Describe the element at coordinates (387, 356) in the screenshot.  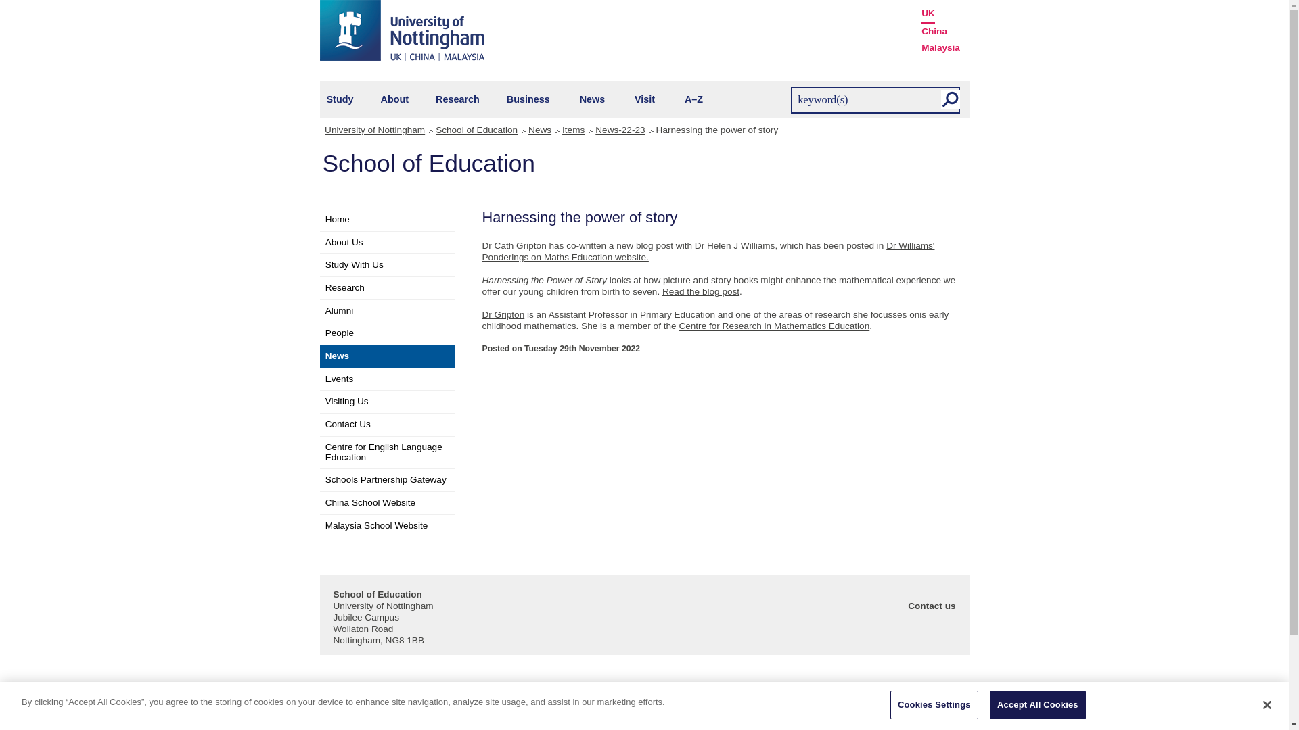
I see `Go to News from here` at that location.